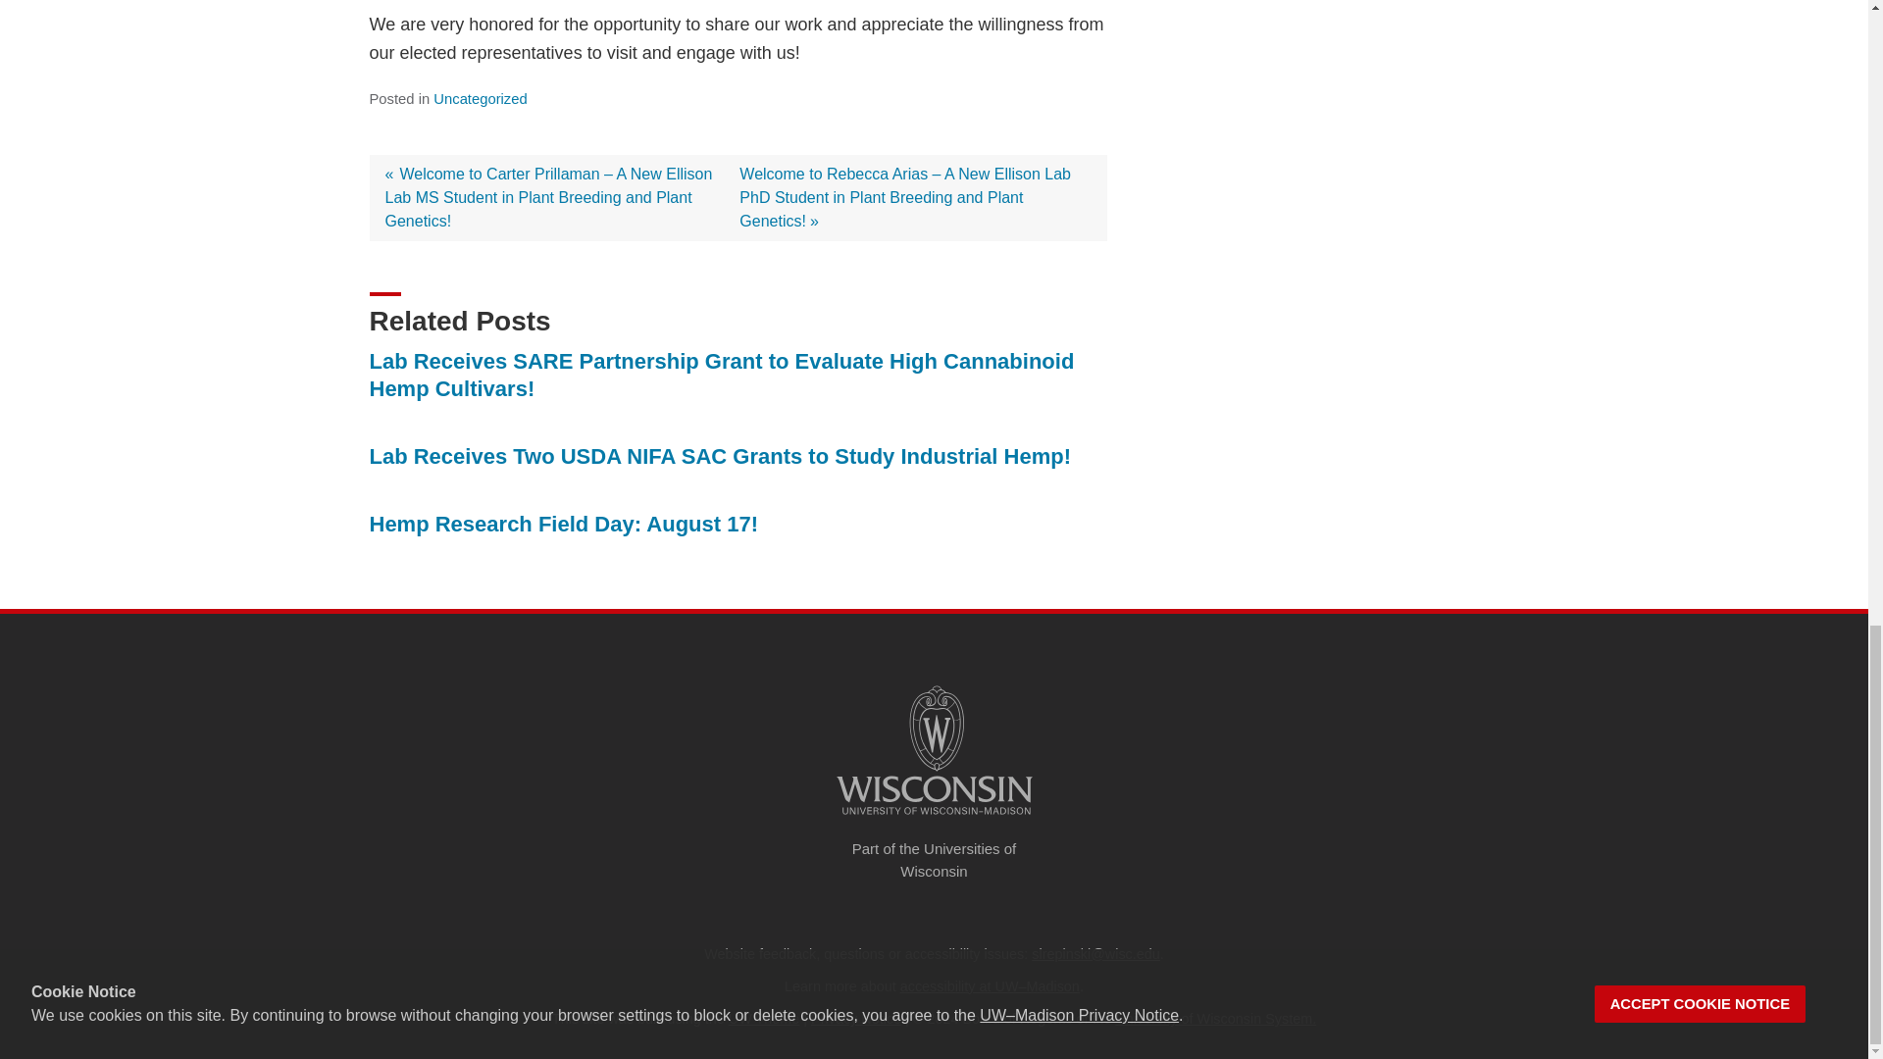  I want to click on Privacy Notice, so click(856, 1018).